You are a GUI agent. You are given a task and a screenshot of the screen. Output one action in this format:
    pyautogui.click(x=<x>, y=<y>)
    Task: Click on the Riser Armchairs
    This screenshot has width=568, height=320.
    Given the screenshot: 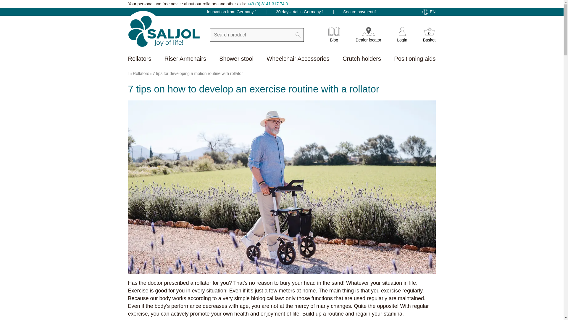 What is the action you would take?
    pyautogui.click(x=368, y=37)
    